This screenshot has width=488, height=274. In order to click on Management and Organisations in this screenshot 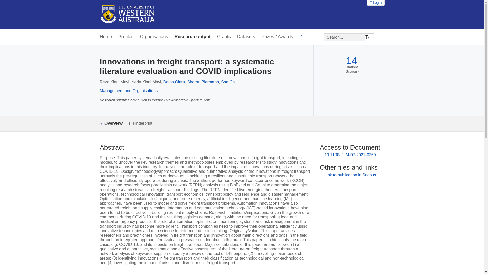, I will do `click(129, 91)`.